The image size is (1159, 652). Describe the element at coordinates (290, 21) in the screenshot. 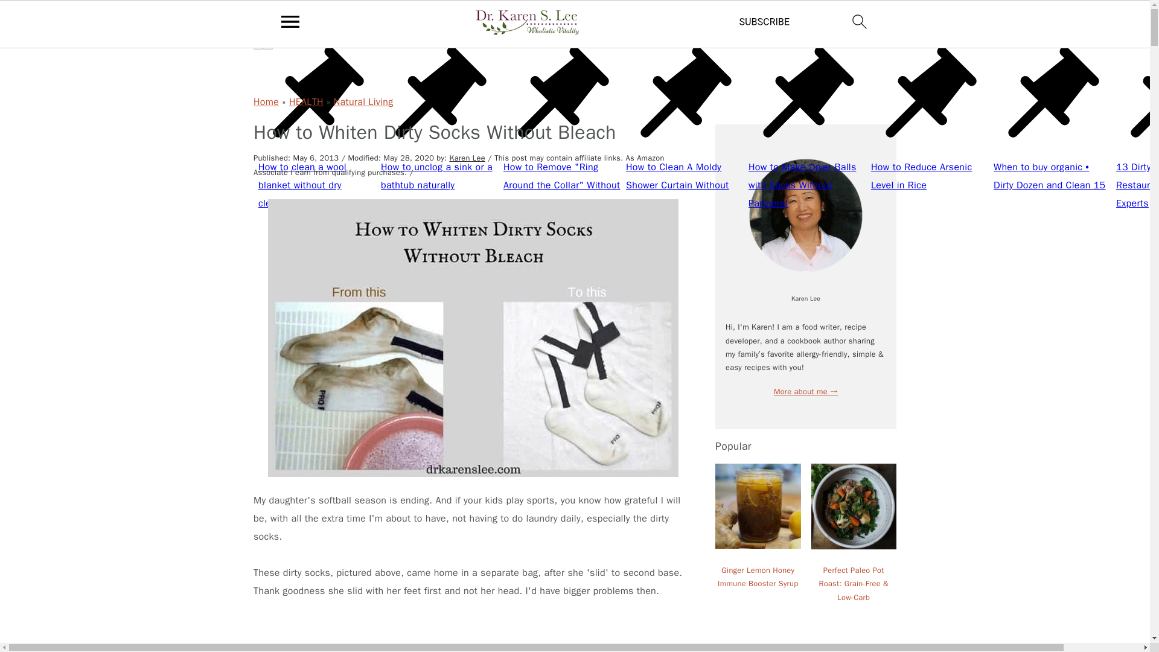

I see `menu icon` at that location.